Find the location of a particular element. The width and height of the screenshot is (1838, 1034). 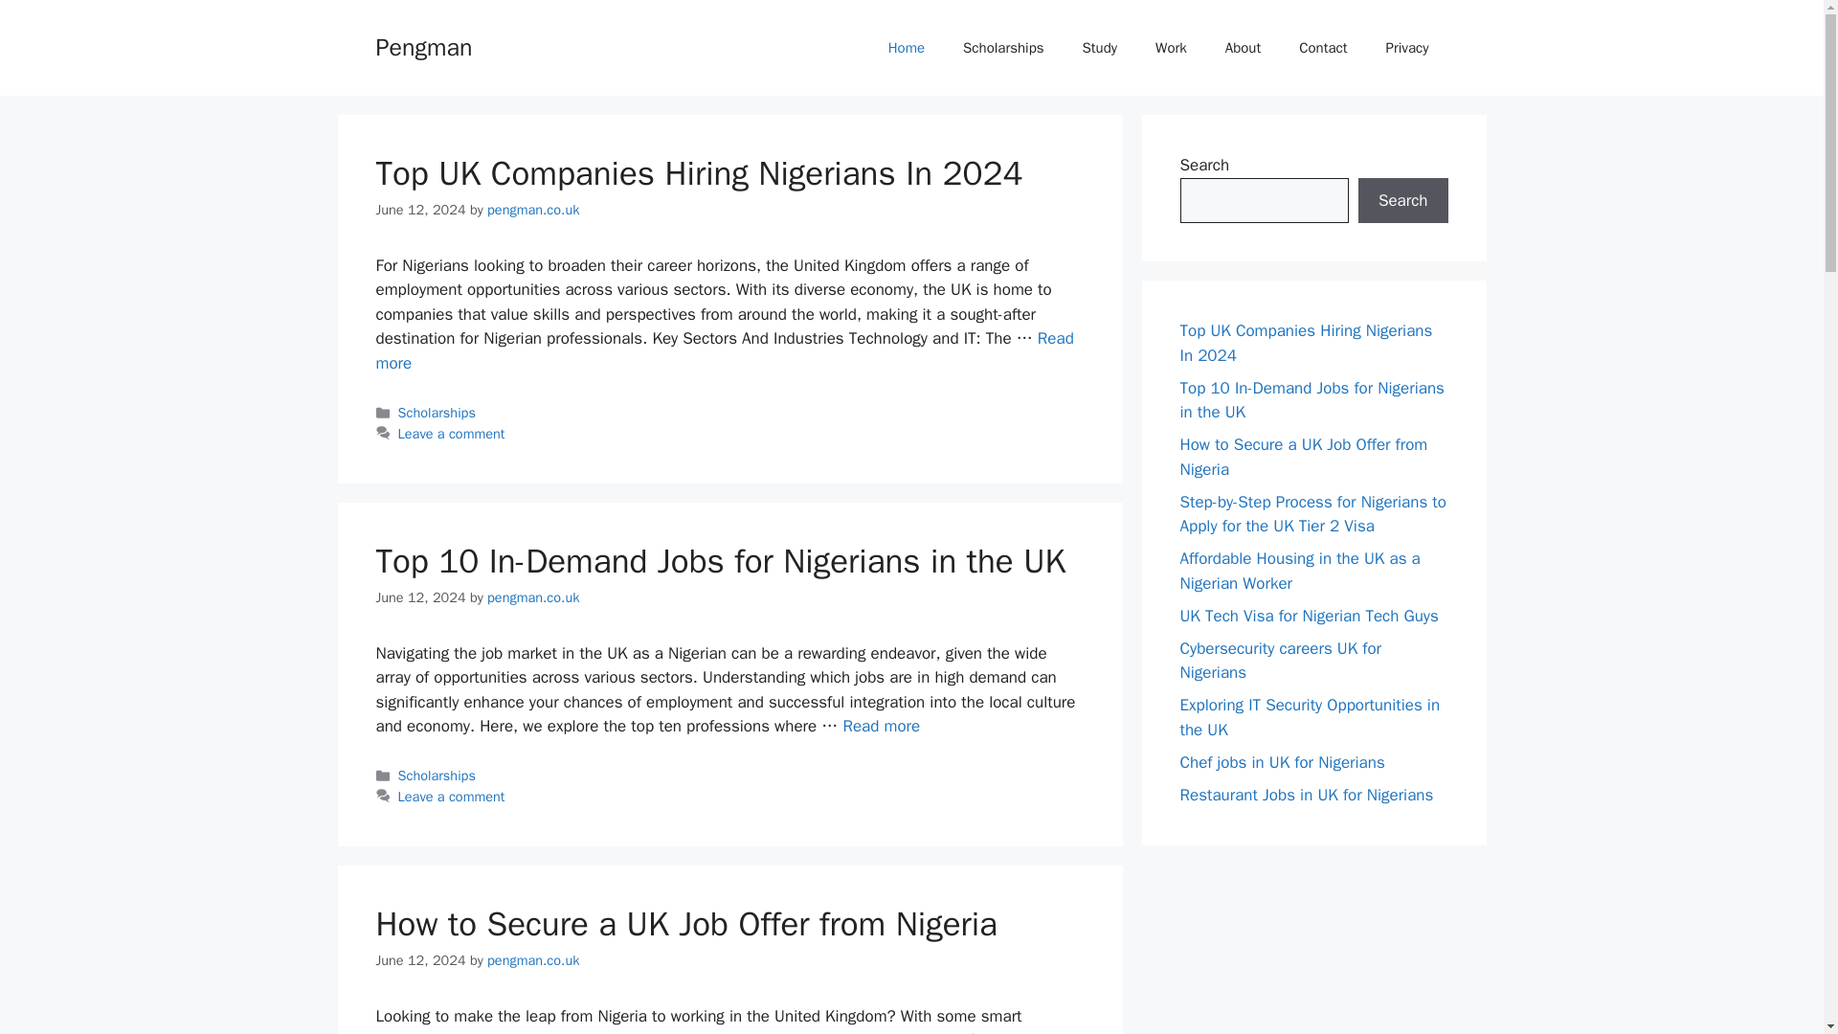

pengman.co.uk is located at coordinates (532, 596).